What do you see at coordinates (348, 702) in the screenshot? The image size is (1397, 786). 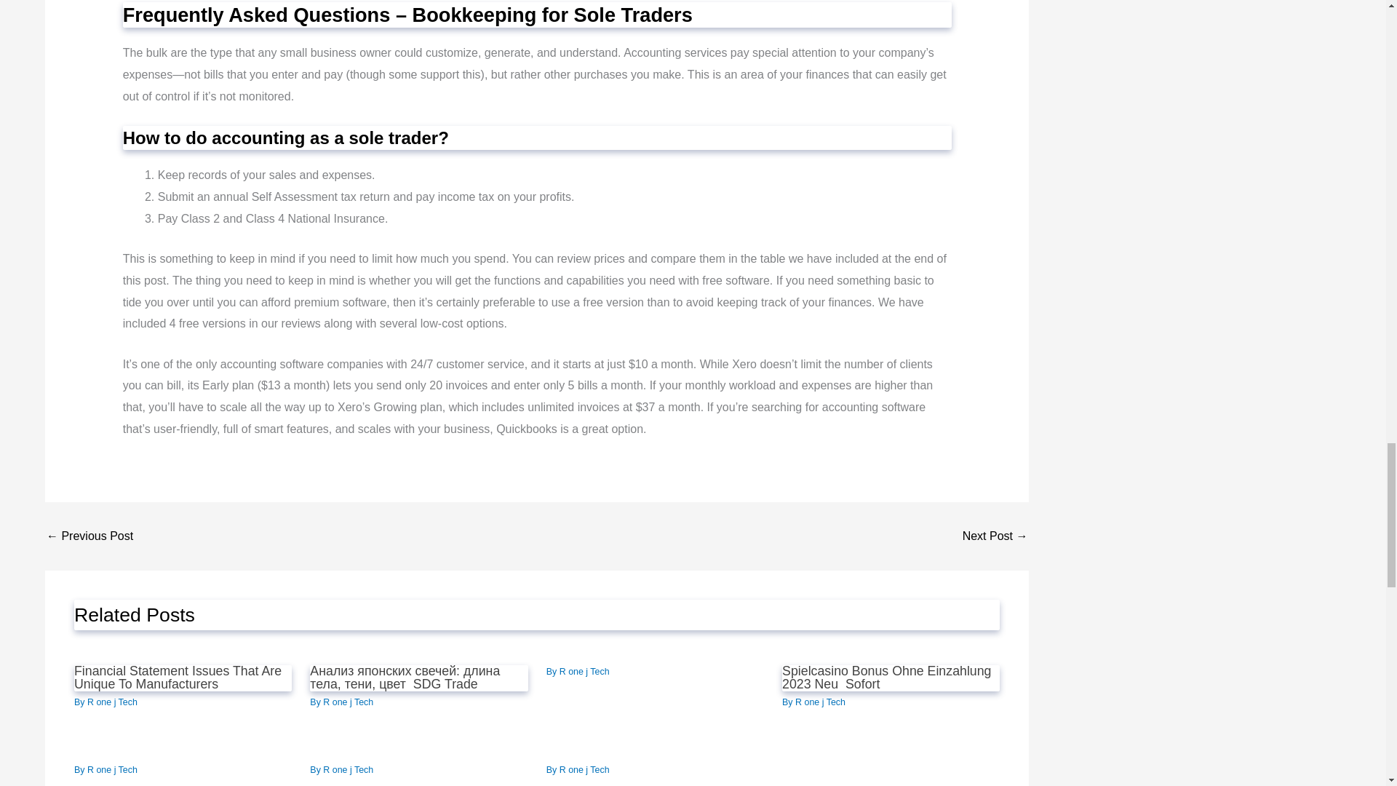 I see `View all posts by R one j Tech` at bounding box center [348, 702].